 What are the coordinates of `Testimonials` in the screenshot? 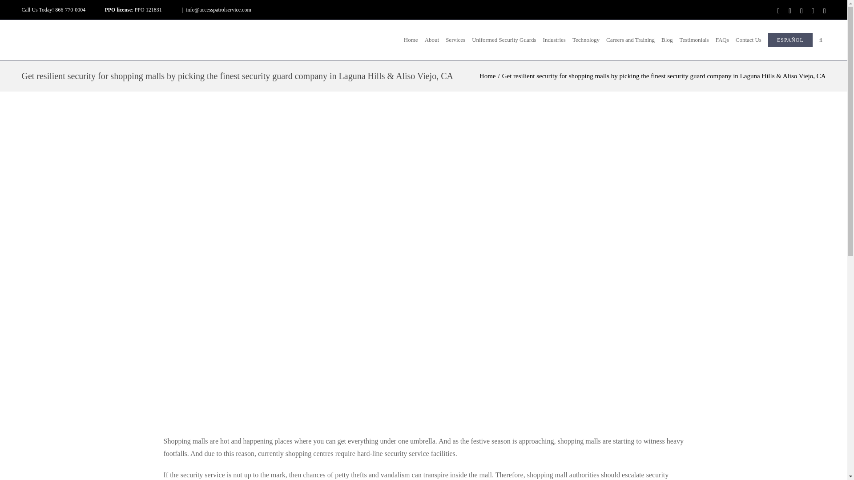 It's located at (694, 40).